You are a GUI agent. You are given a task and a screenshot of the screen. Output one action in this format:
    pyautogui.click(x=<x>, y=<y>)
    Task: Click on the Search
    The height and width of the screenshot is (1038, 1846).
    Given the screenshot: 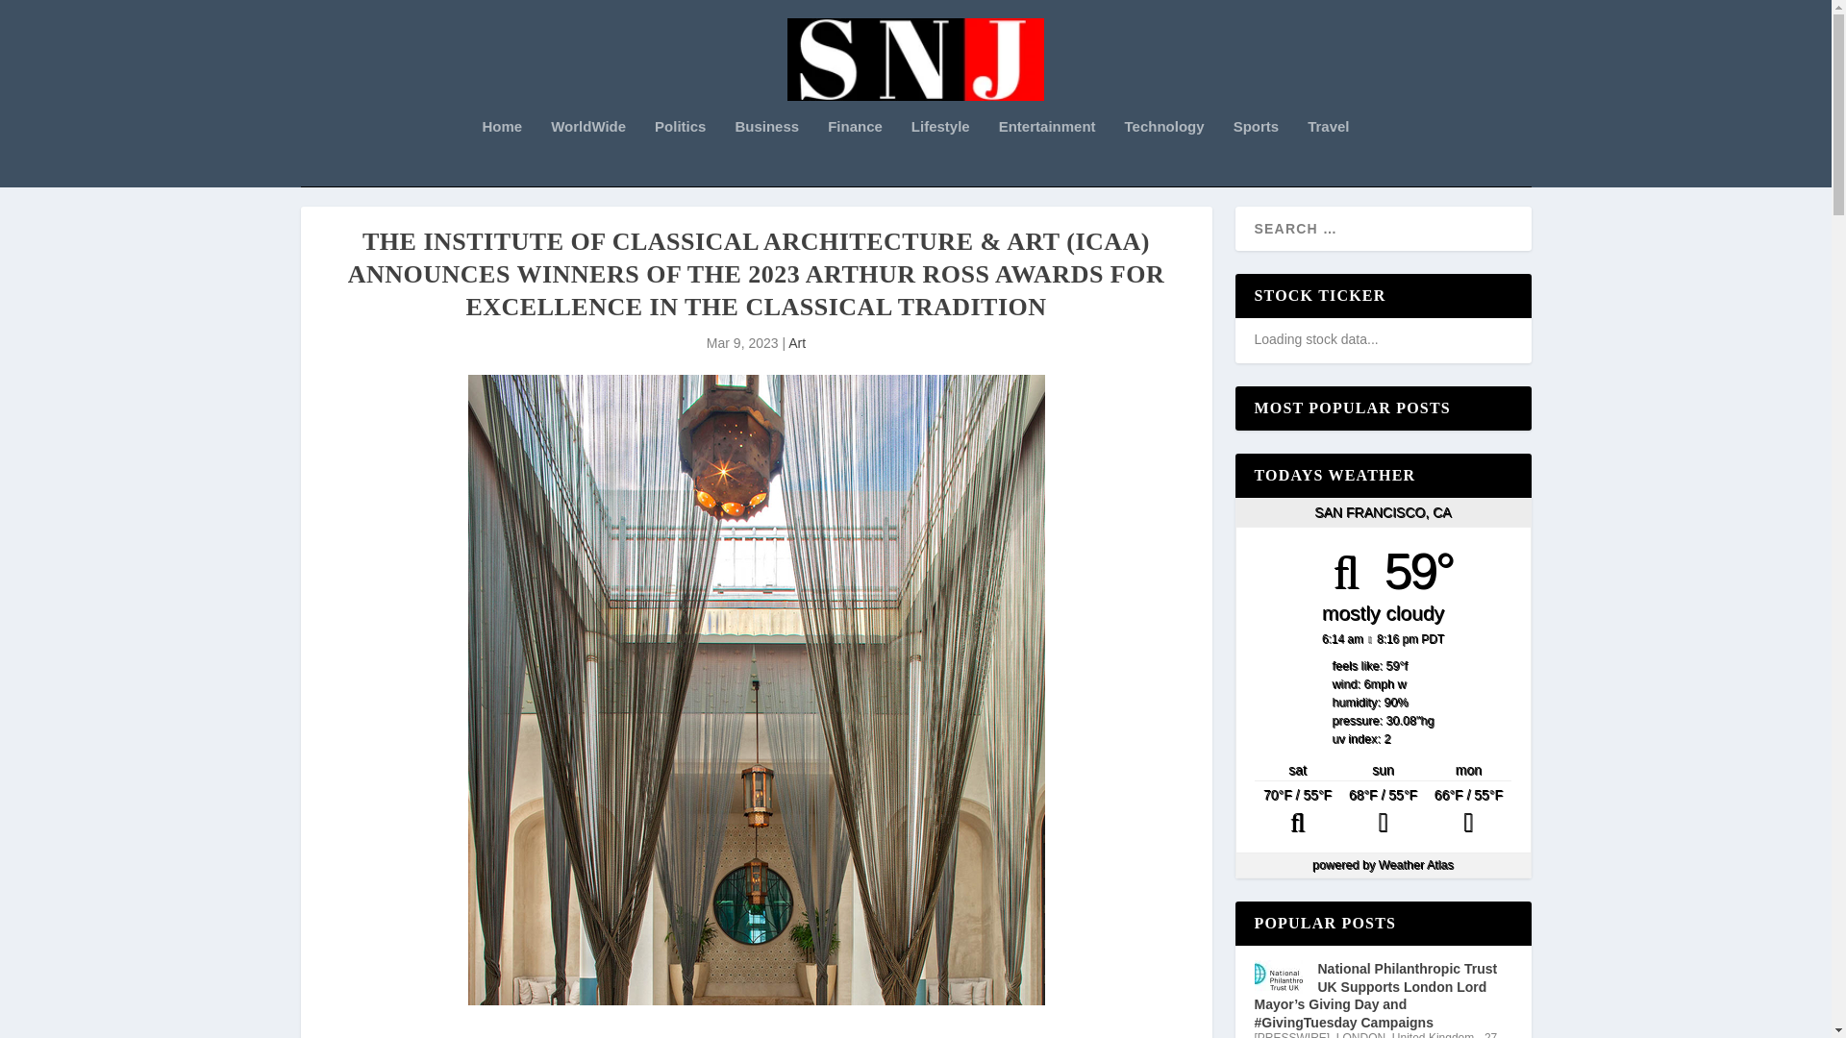 What is the action you would take?
    pyautogui.click(x=39, y=17)
    